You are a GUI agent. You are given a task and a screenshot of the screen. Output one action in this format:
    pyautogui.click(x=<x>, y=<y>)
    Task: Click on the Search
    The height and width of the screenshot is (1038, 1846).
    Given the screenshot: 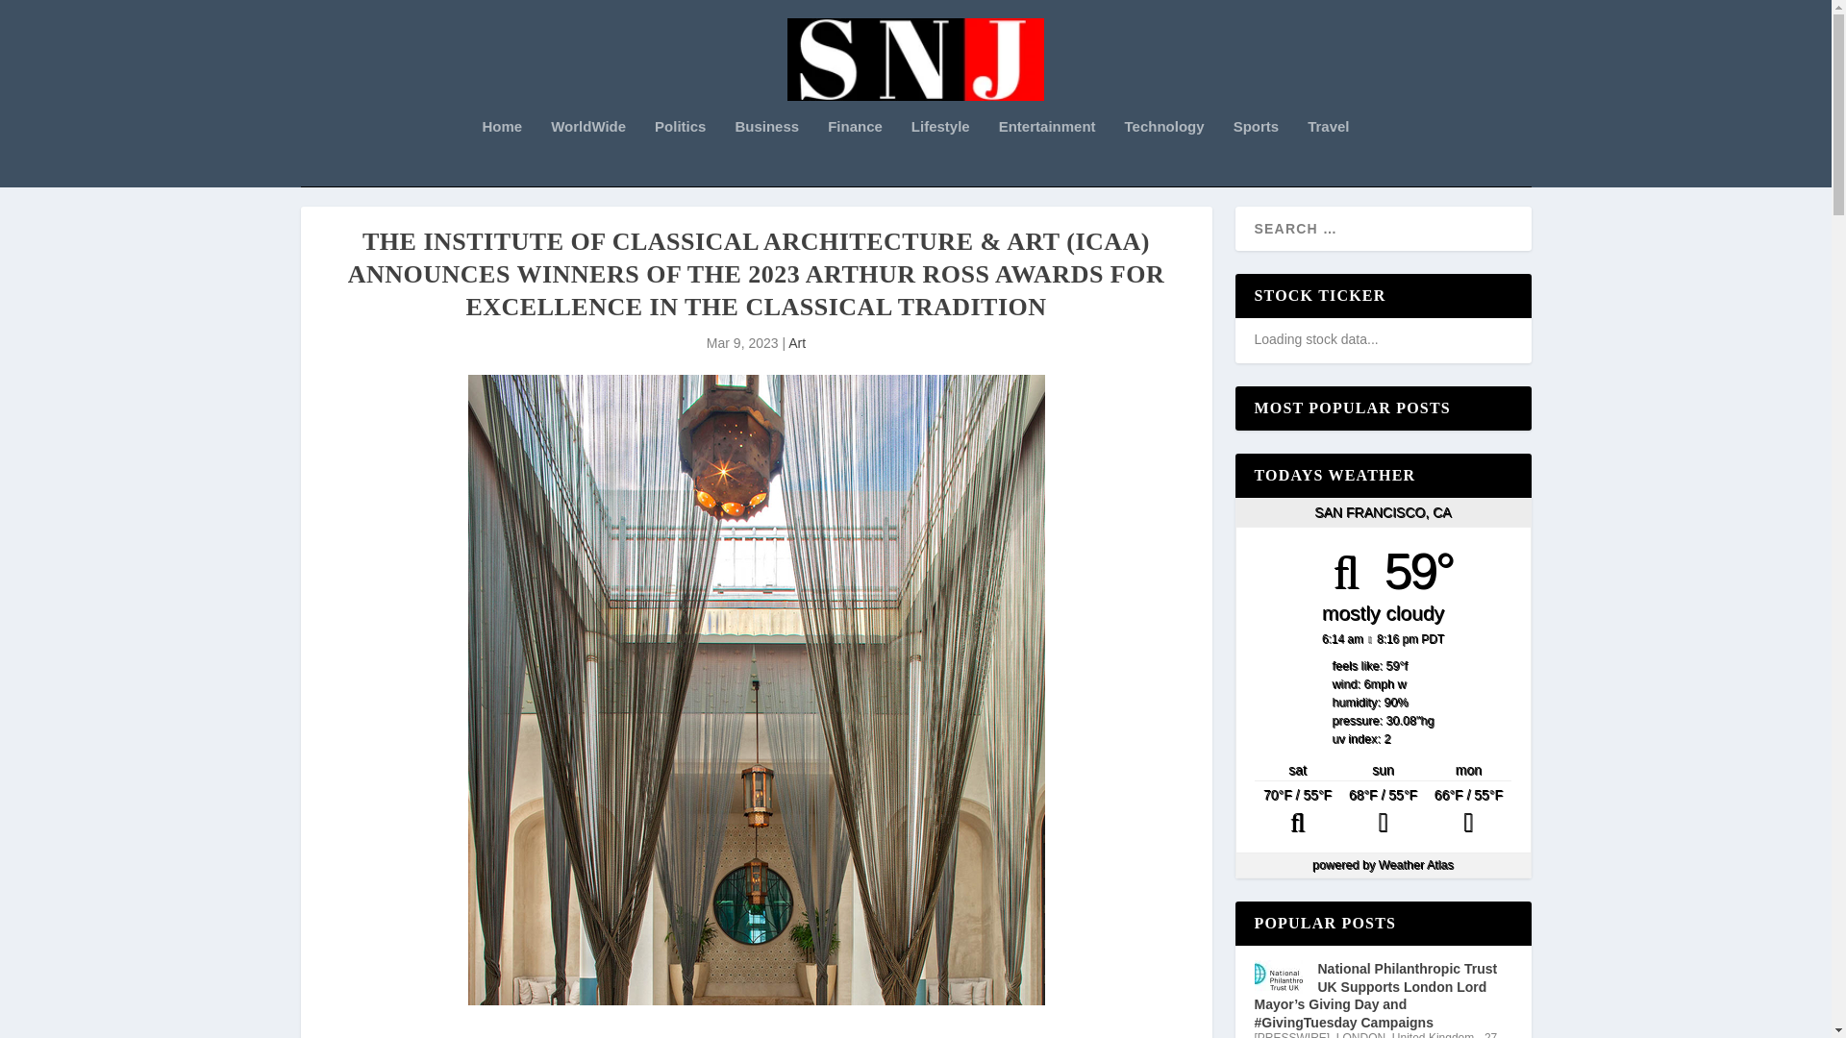 What is the action you would take?
    pyautogui.click(x=39, y=17)
    